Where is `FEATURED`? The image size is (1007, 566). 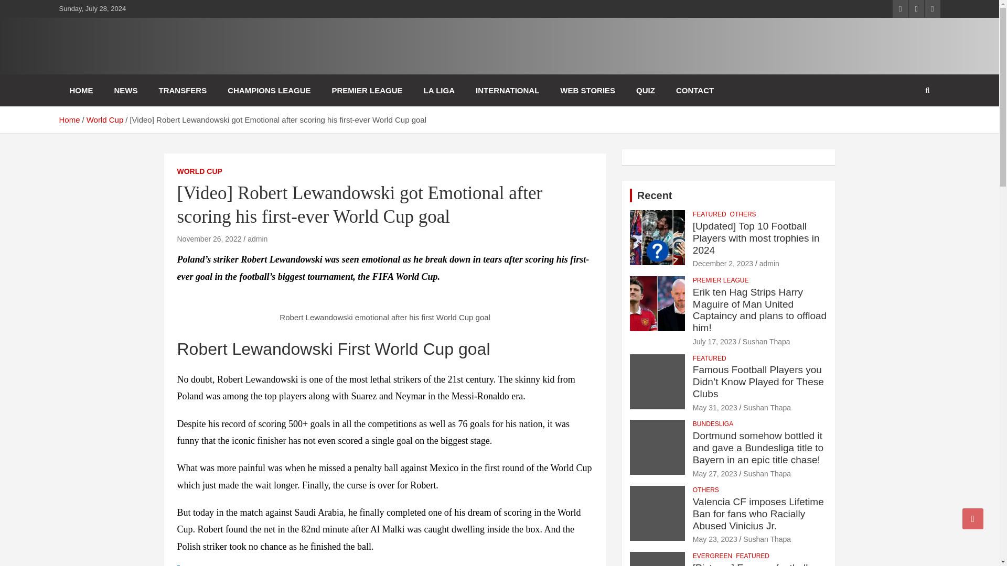 FEATURED is located at coordinates (709, 214).